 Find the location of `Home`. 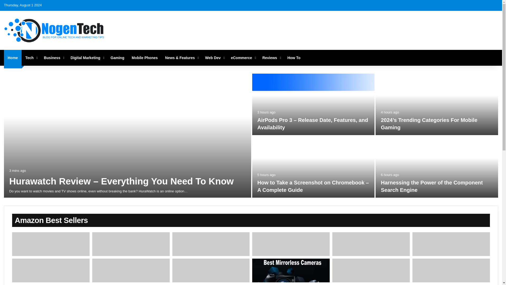

Home is located at coordinates (13, 58).